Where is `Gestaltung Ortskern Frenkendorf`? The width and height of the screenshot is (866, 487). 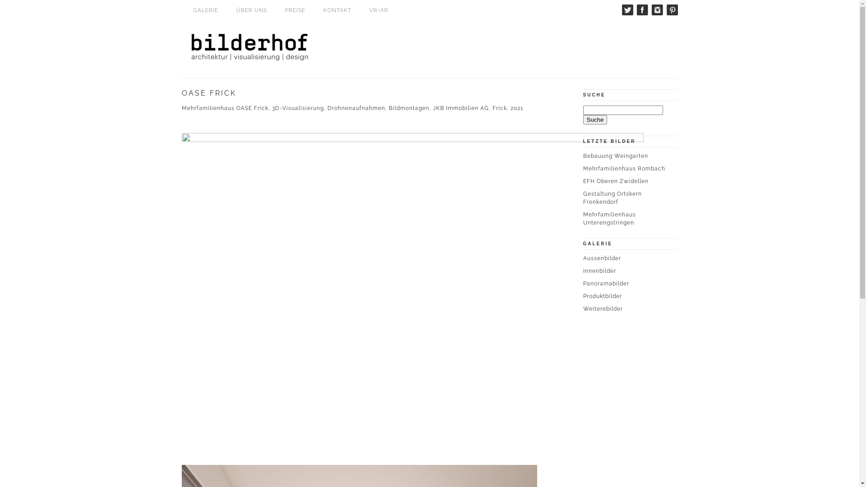
Gestaltung Ortskern Frenkendorf is located at coordinates (612, 198).